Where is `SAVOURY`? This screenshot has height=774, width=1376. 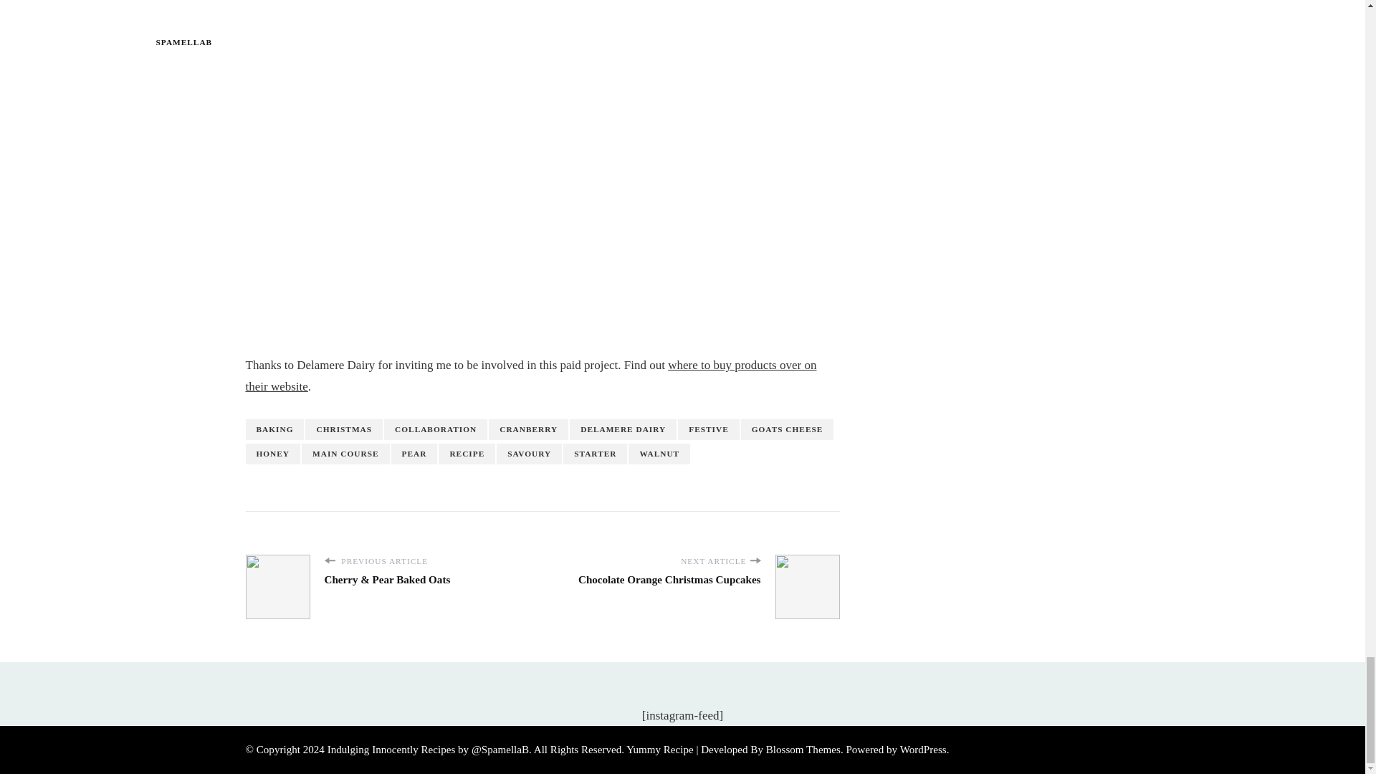 SAVOURY is located at coordinates (529, 454).